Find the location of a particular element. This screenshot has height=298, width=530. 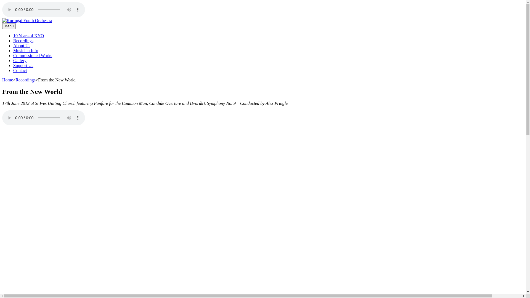

Gallery is located at coordinates (20, 61).